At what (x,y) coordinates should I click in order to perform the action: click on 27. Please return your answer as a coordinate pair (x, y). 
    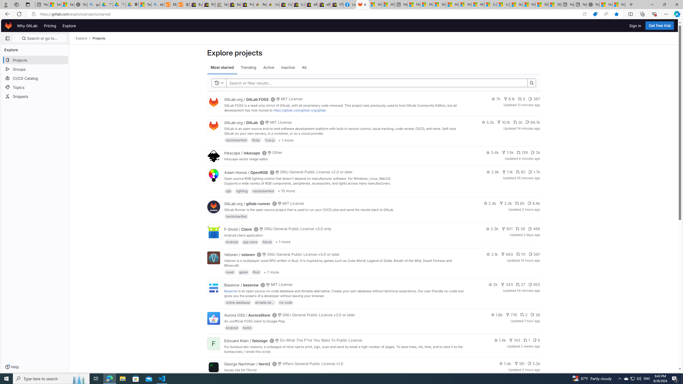
    Looking at the image, I should click on (520, 284).